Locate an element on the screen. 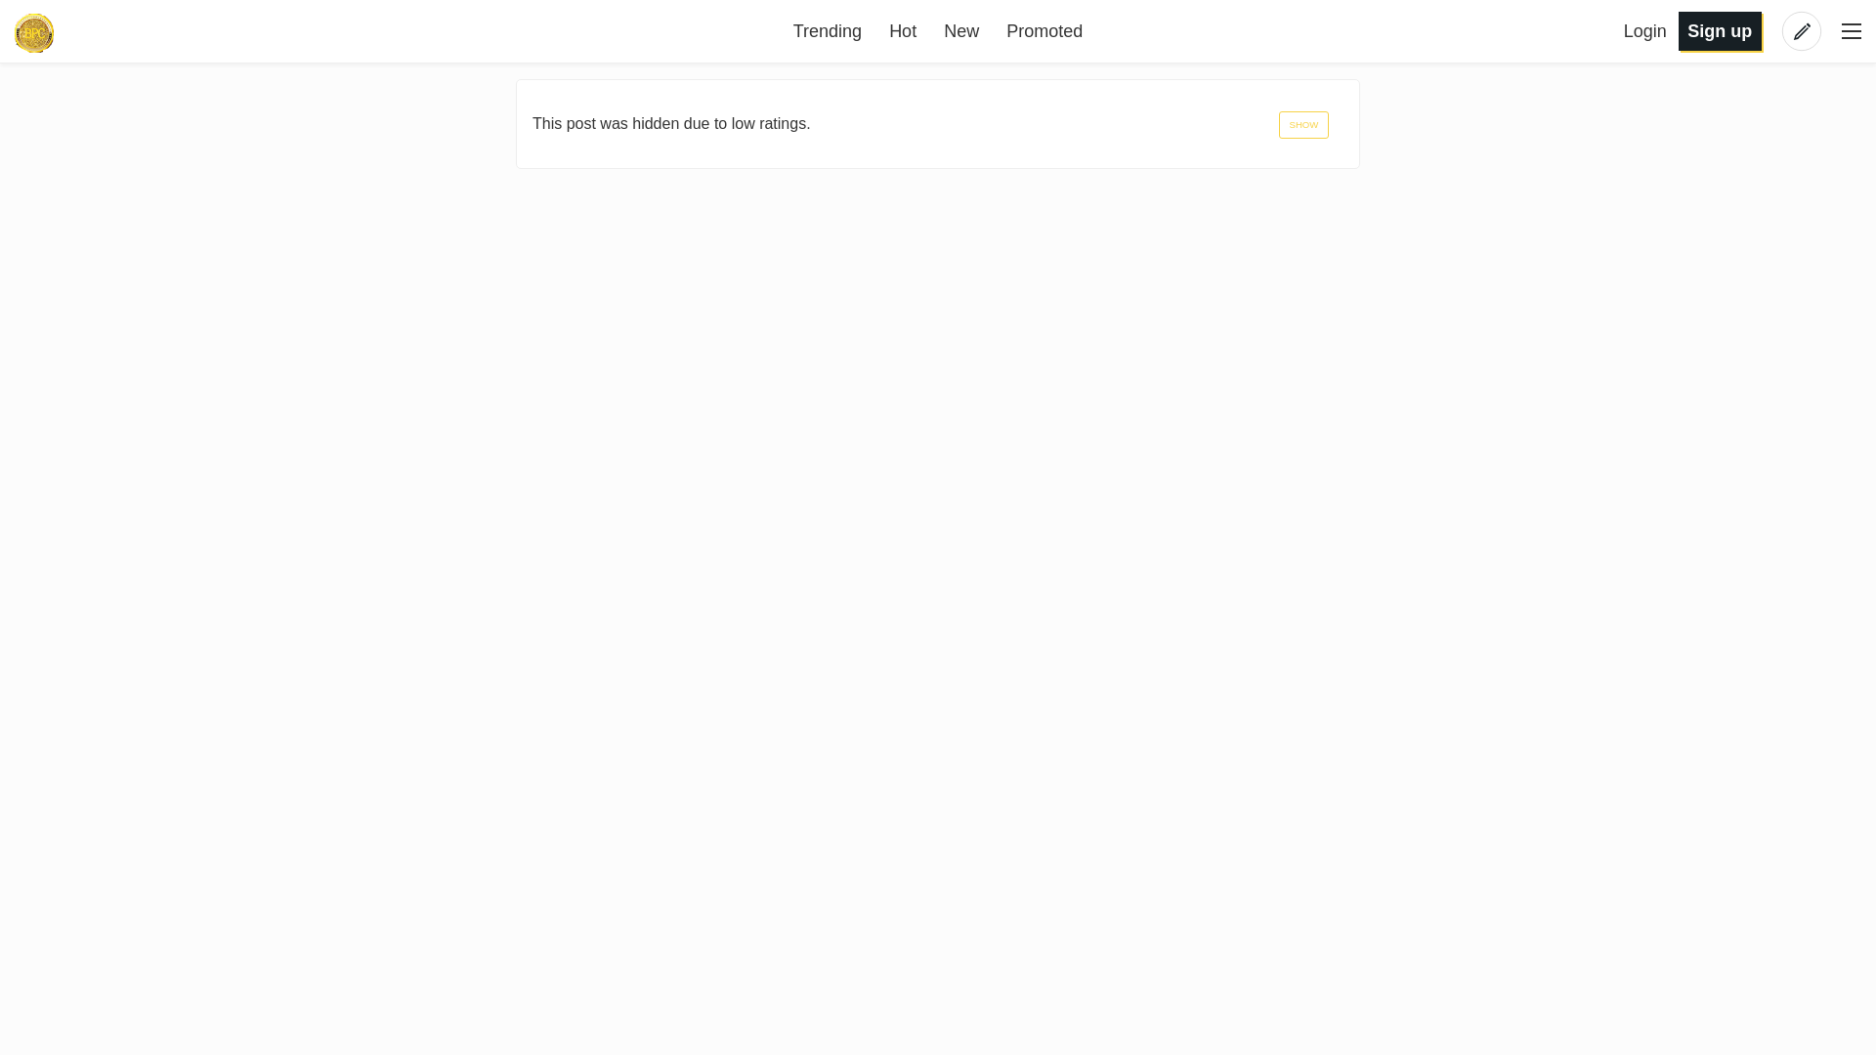 The height and width of the screenshot is (1055, 1876). Promoted is located at coordinates (1044, 31).